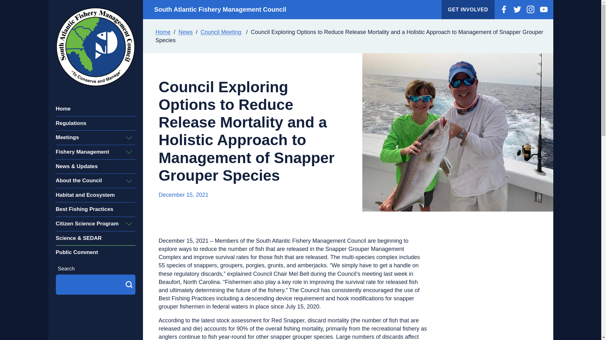  I want to click on About the Council, so click(89, 181).